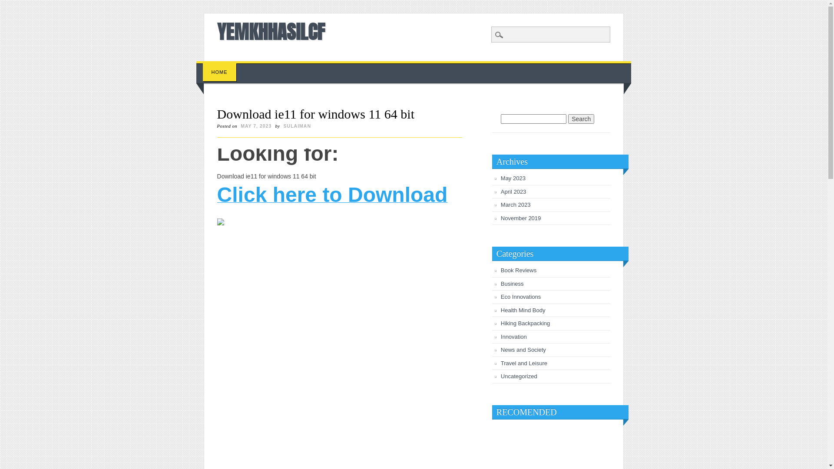 The width and height of the screenshot is (834, 469). I want to click on Search, so click(13, 5).